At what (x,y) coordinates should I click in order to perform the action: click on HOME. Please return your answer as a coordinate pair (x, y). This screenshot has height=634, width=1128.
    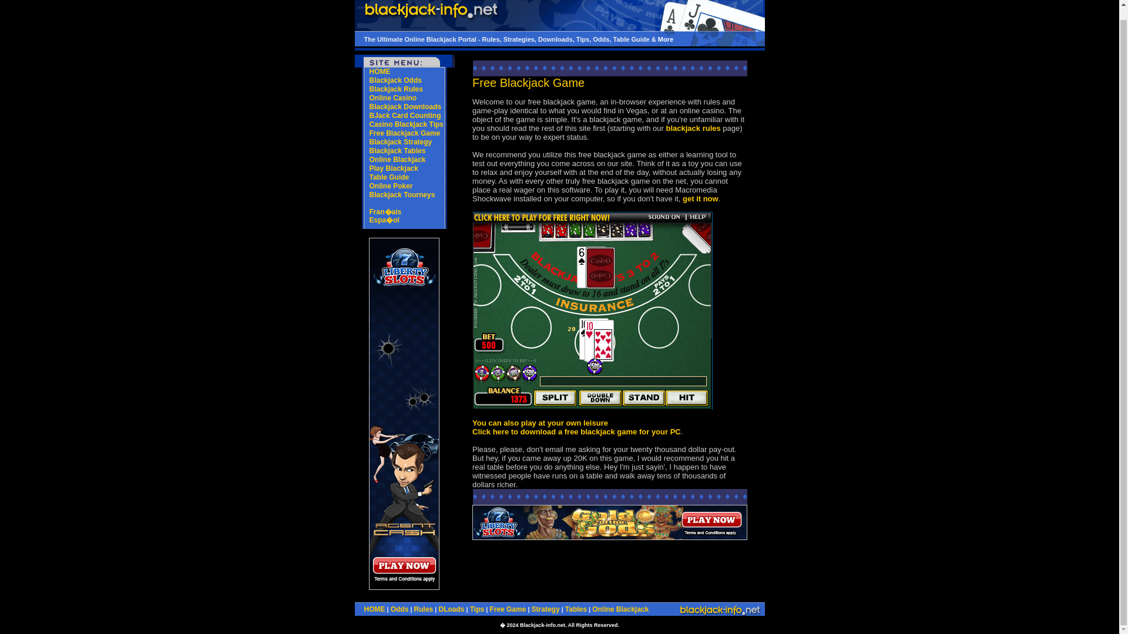
    Looking at the image, I should click on (375, 609).